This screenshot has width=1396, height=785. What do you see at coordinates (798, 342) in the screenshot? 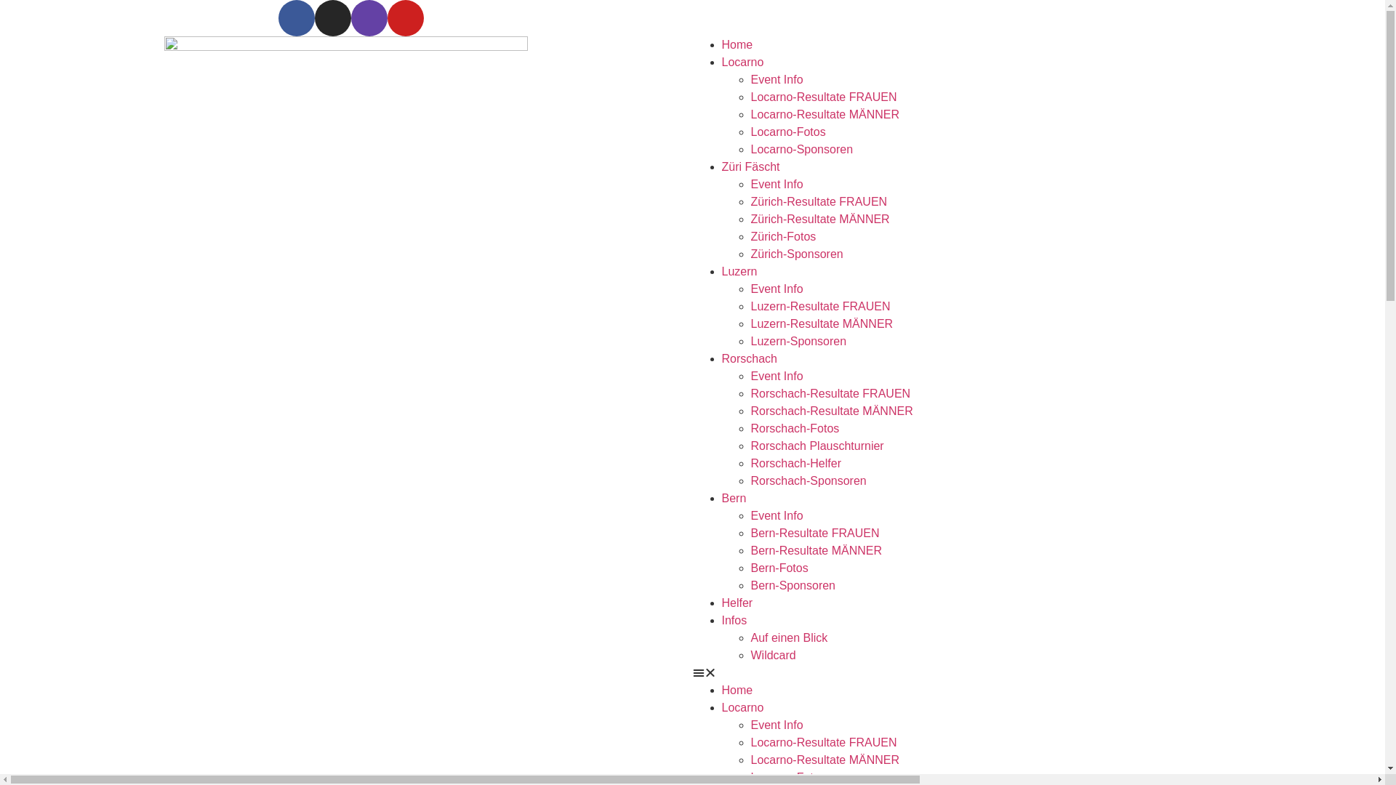
I see `Luzern-Sponsoren` at bounding box center [798, 342].